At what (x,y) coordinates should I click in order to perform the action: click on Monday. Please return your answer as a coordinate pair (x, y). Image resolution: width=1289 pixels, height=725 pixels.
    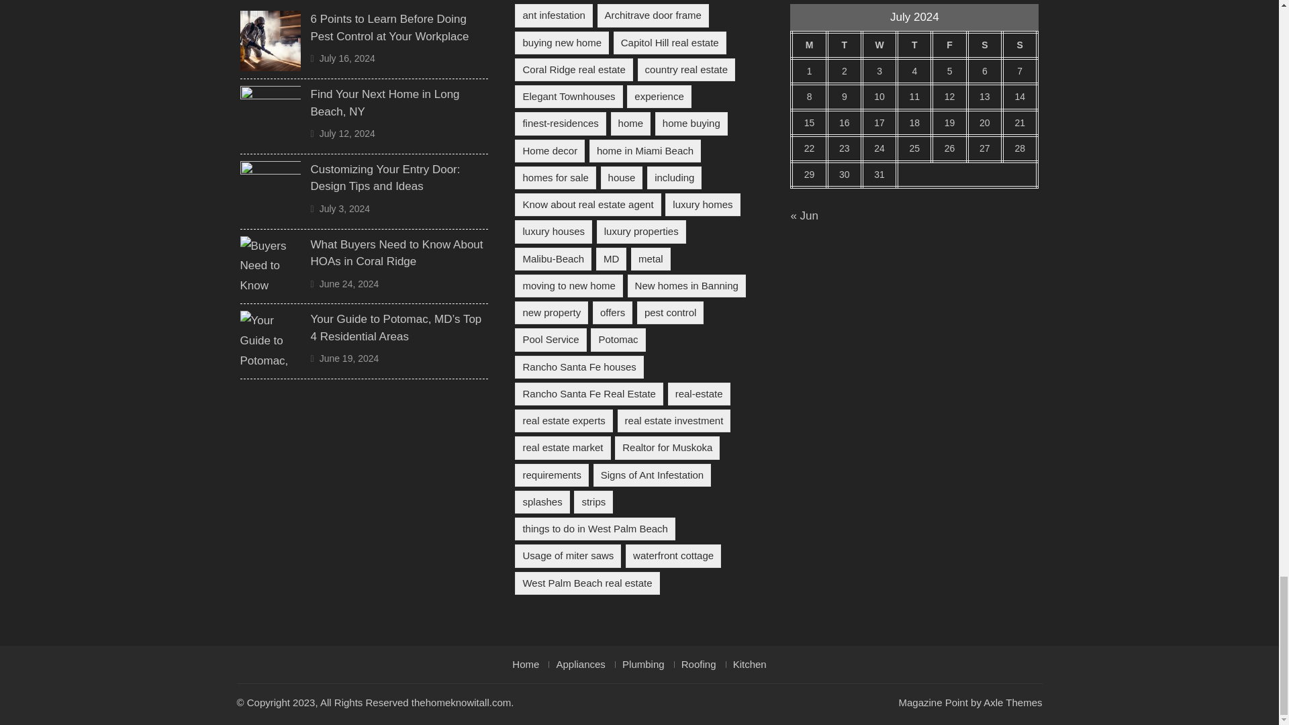
    Looking at the image, I should click on (808, 45).